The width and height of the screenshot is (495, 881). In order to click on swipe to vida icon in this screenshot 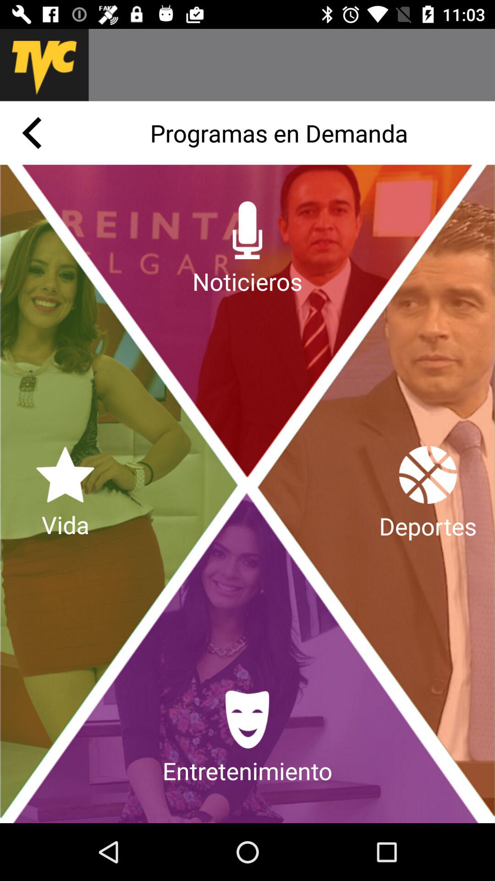, I will do `click(65, 494)`.